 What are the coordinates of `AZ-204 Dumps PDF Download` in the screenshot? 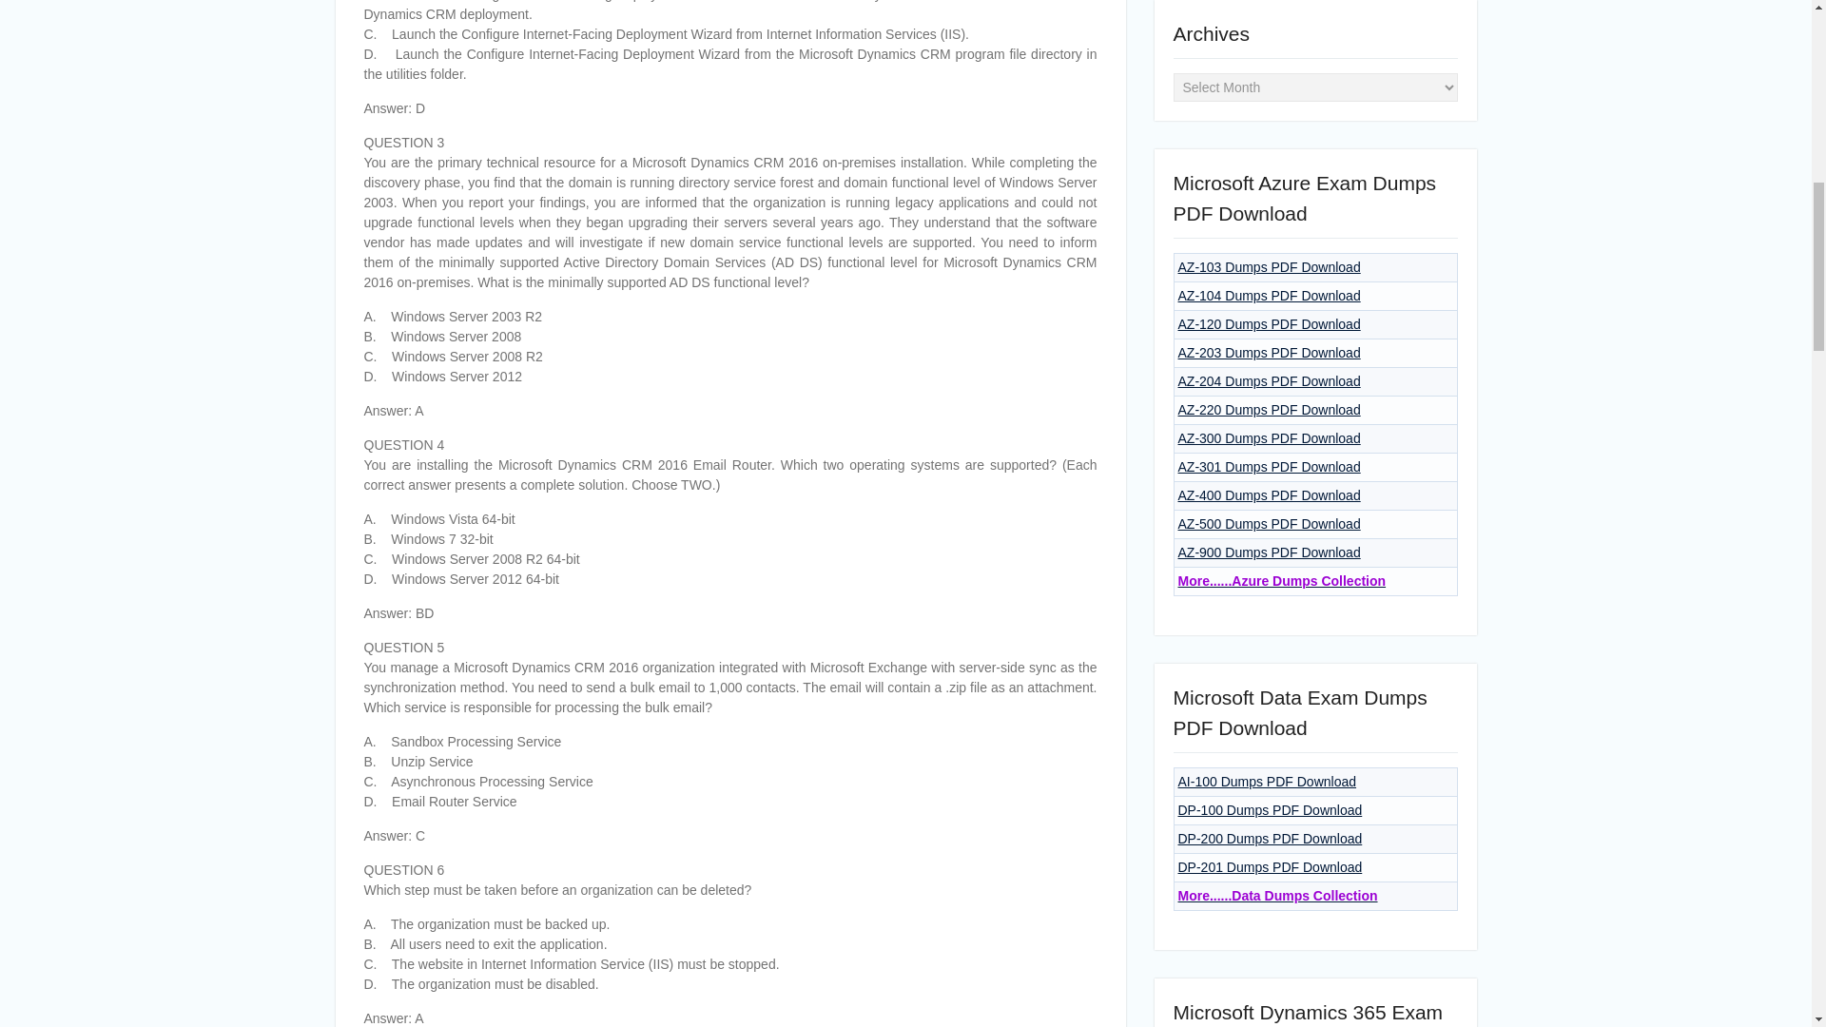 It's located at (1269, 381).